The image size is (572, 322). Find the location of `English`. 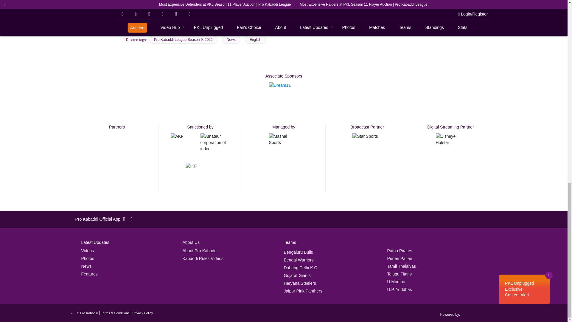

English is located at coordinates (255, 39).